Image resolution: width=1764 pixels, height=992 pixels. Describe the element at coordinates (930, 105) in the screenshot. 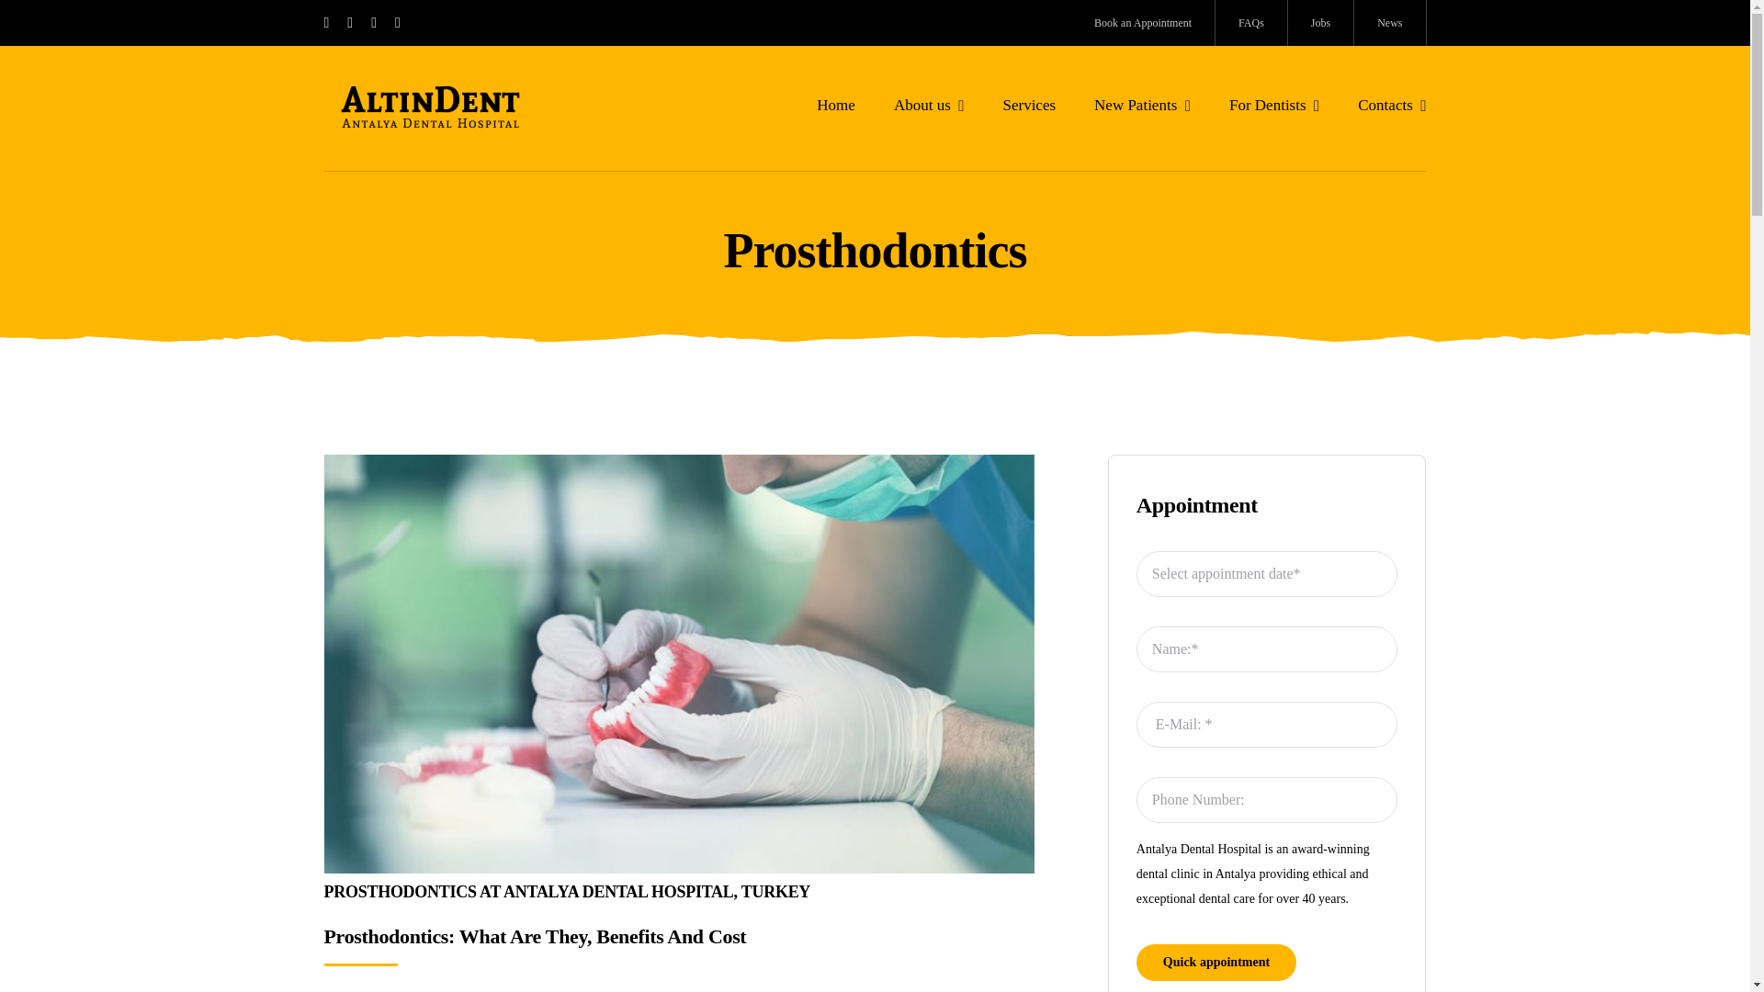

I see `About us` at that location.